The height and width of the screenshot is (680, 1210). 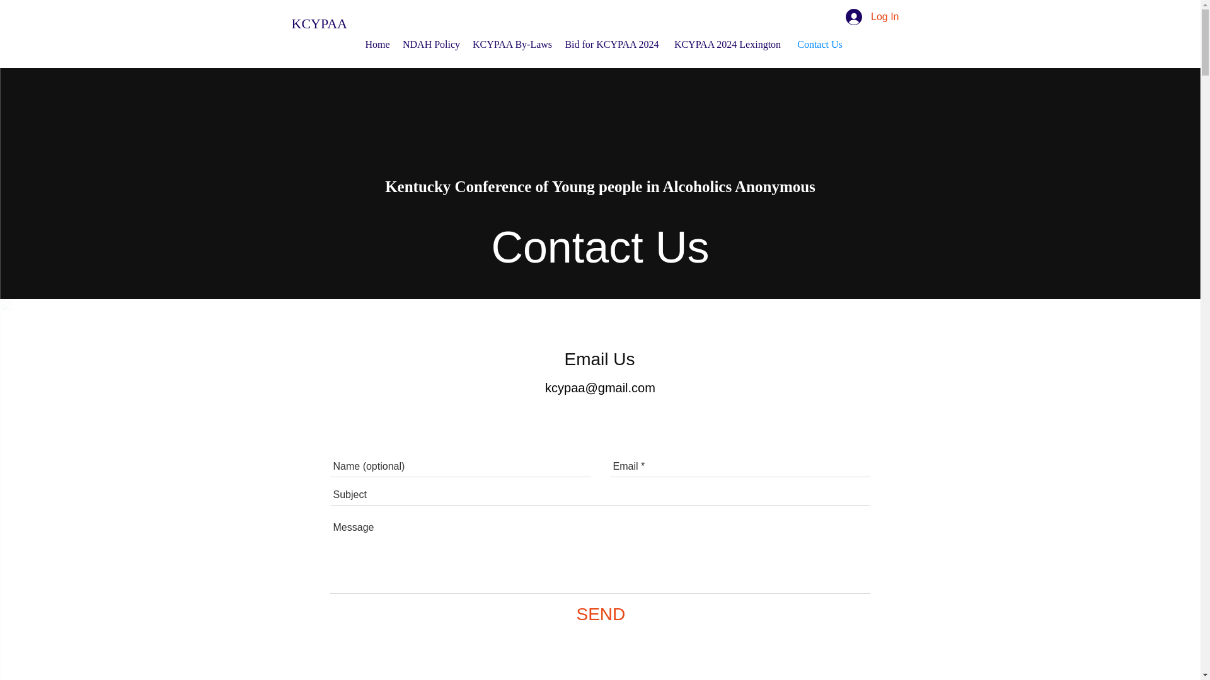 What do you see at coordinates (612, 44) in the screenshot?
I see `Bid for KCYPAA 2024` at bounding box center [612, 44].